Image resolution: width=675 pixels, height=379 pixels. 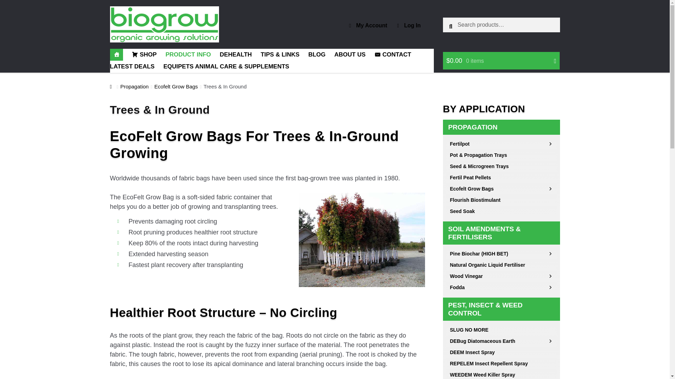 What do you see at coordinates (501, 61) in the screenshot?
I see `View your shopping cart` at bounding box center [501, 61].